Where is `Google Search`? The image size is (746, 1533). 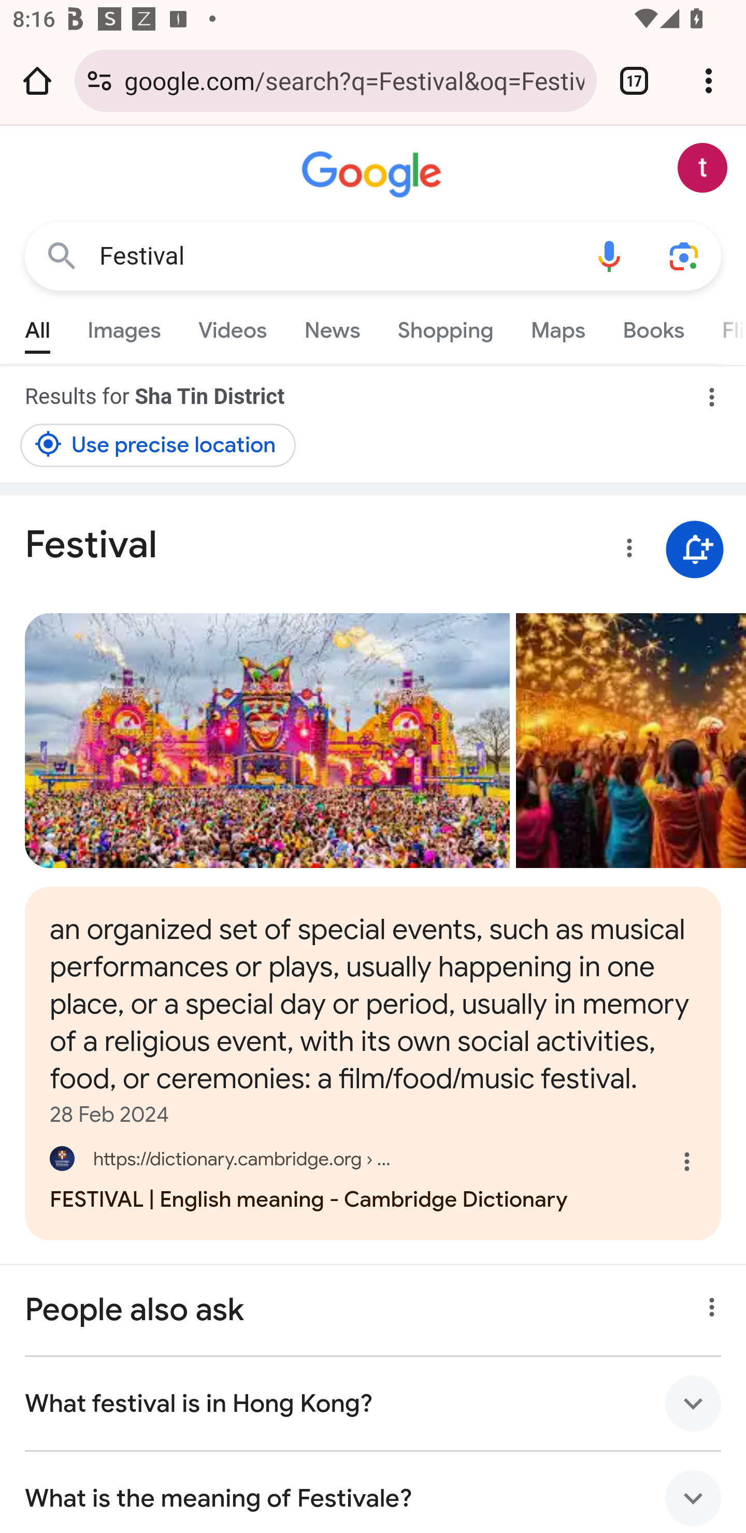
Google Search is located at coordinates (62, 257).